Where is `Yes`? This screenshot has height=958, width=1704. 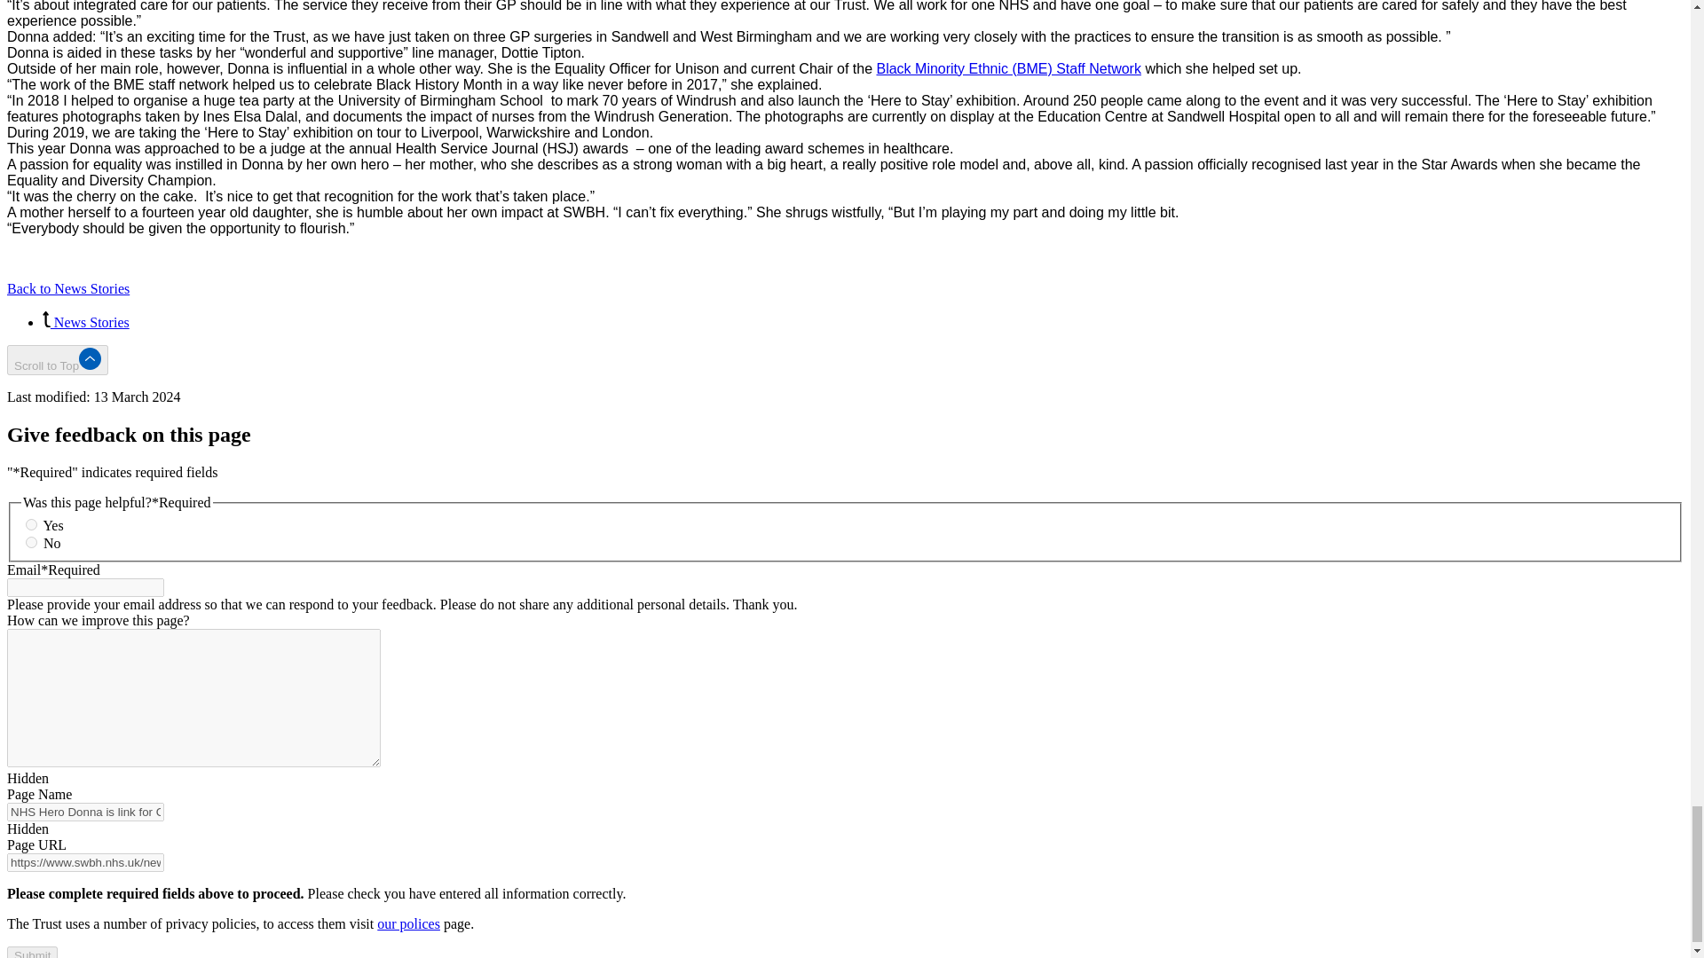 Yes is located at coordinates (31, 525).